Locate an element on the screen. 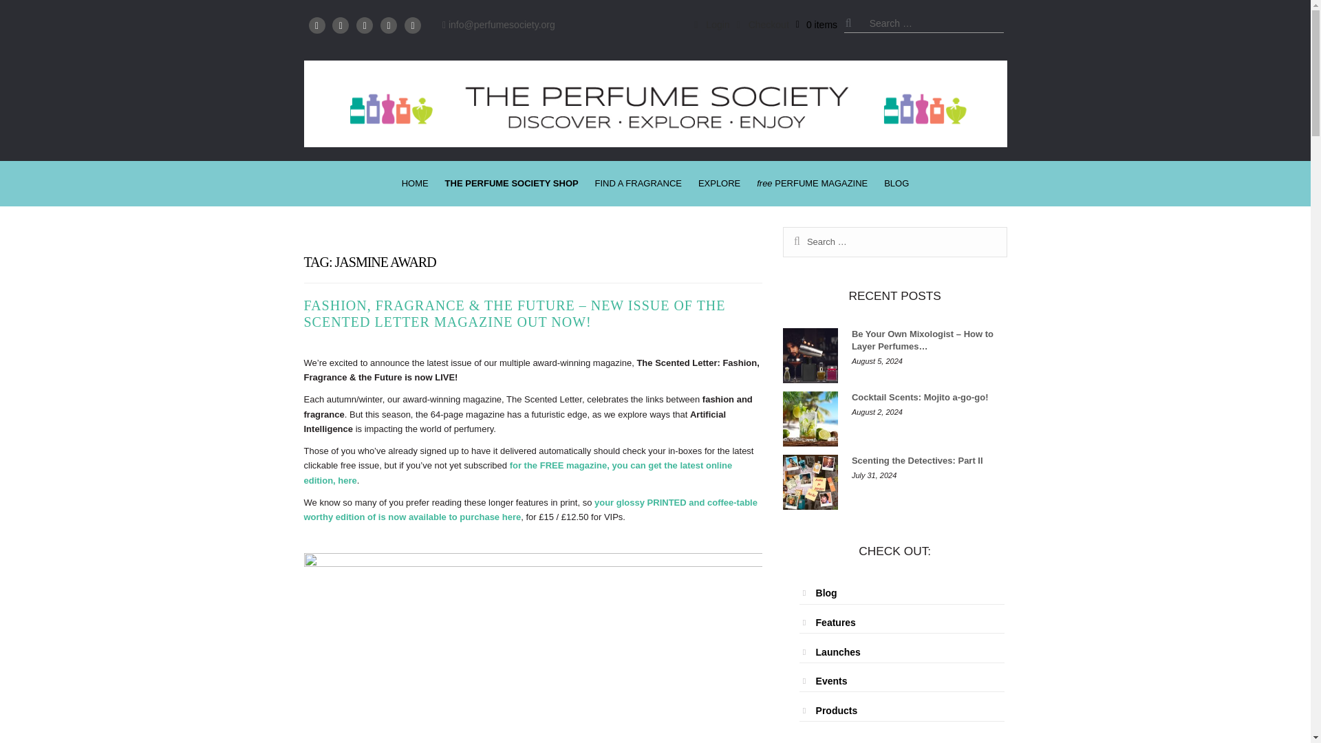  Scenting the Detectives: Part II is located at coordinates (810, 482).